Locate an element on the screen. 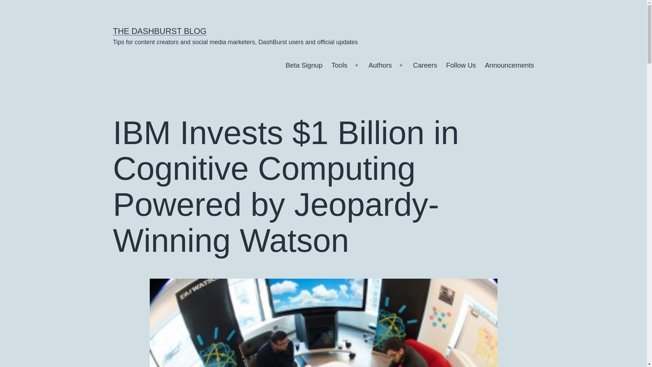 The width and height of the screenshot is (652, 367). Follow Us is located at coordinates (461, 65).